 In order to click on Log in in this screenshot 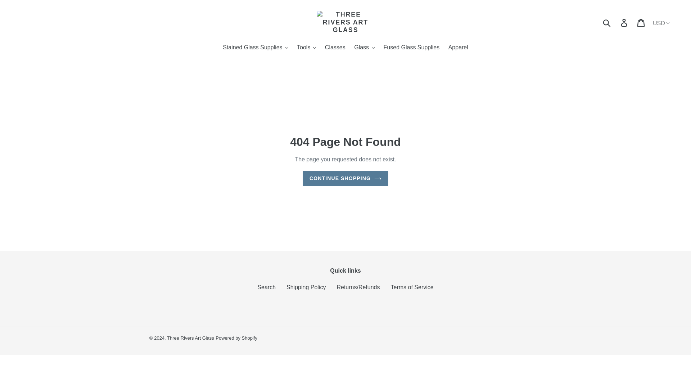, I will do `click(624, 22)`.